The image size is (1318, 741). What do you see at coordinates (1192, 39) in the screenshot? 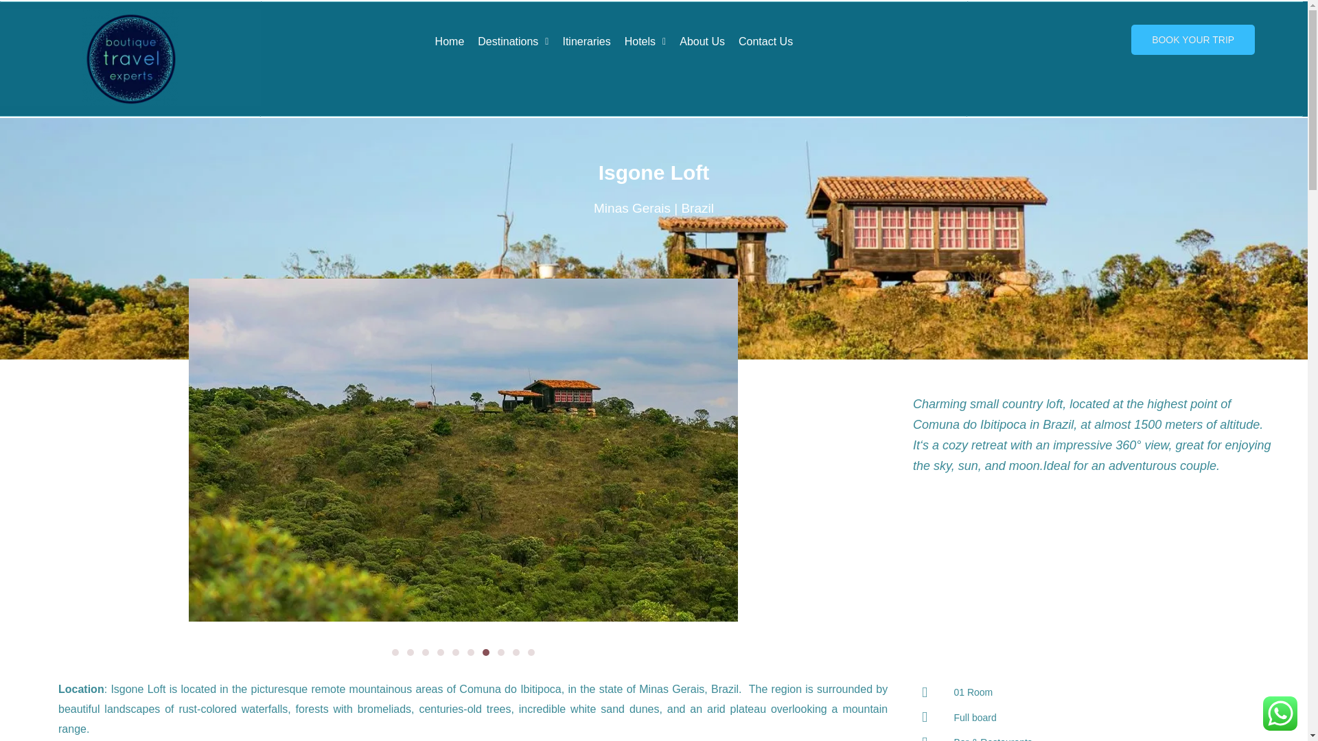
I see `BOOK YOUR TRIP` at bounding box center [1192, 39].